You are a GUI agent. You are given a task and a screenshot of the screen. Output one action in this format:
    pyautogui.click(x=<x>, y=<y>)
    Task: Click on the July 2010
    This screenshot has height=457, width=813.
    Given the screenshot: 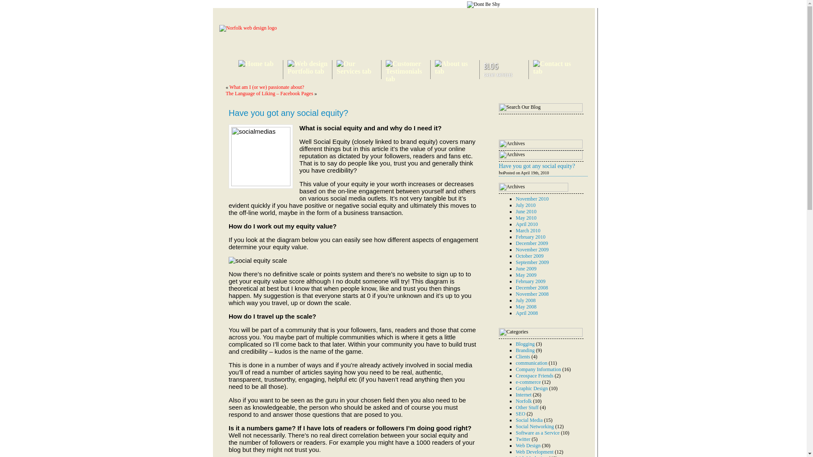 What is the action you would take?
    pyautogui.click(x=525, y=205)
    